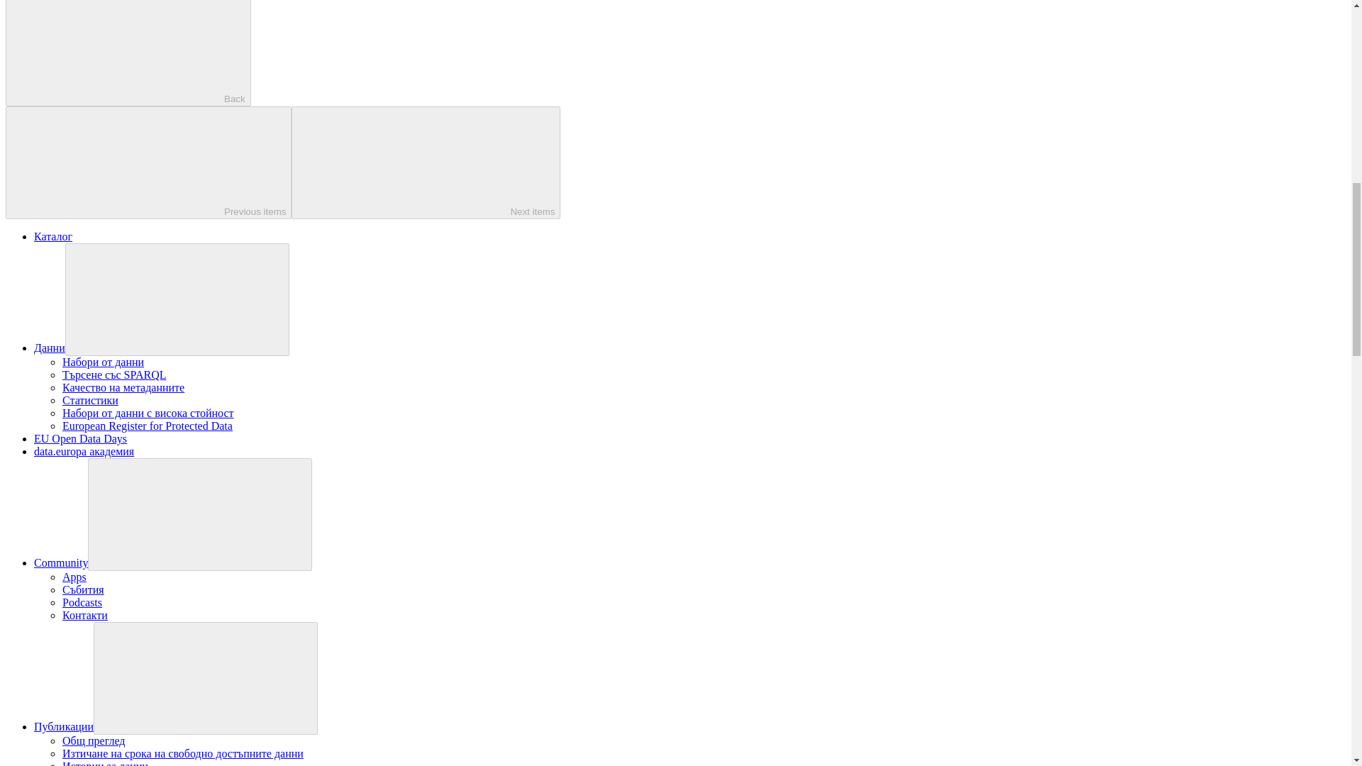  Describe the element at coordinates (148, 162) in the screenshot. I see `Previous items` at that location.